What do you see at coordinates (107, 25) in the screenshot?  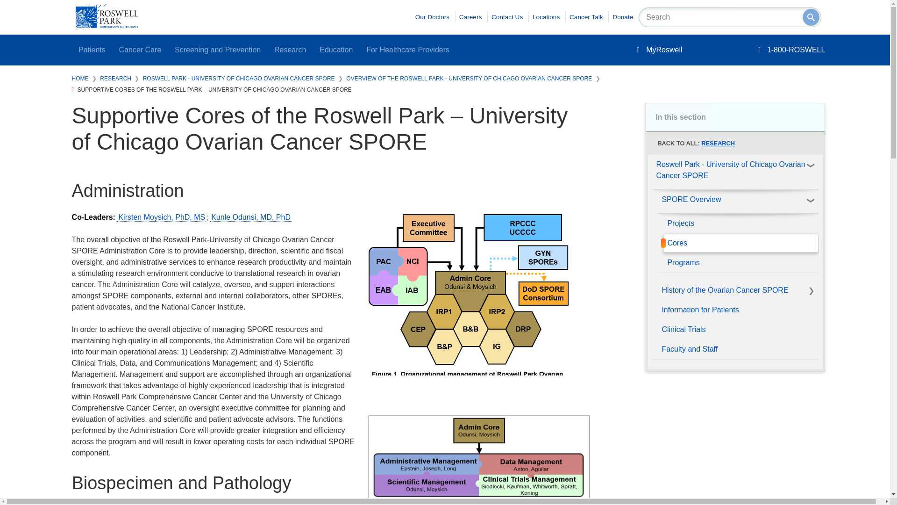 I see `Home` at bounding box center [107, 25].